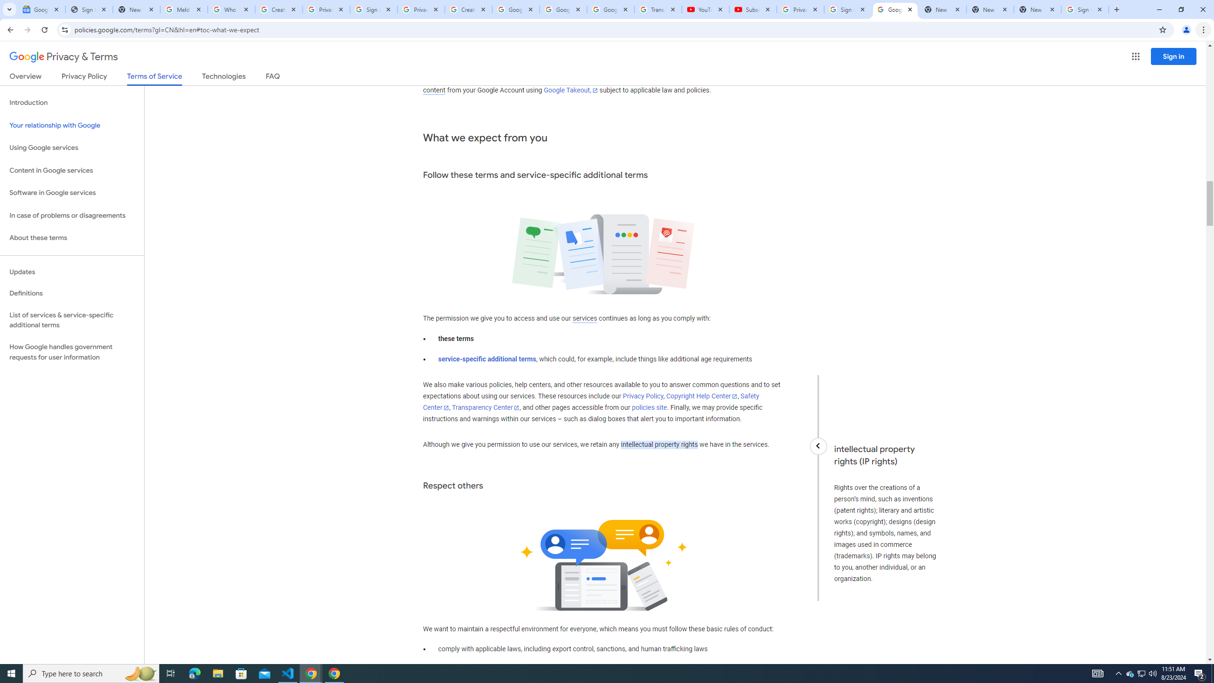  Describe the element at coordinates (593, 85) in the screenshot. I see `your content` at that location.